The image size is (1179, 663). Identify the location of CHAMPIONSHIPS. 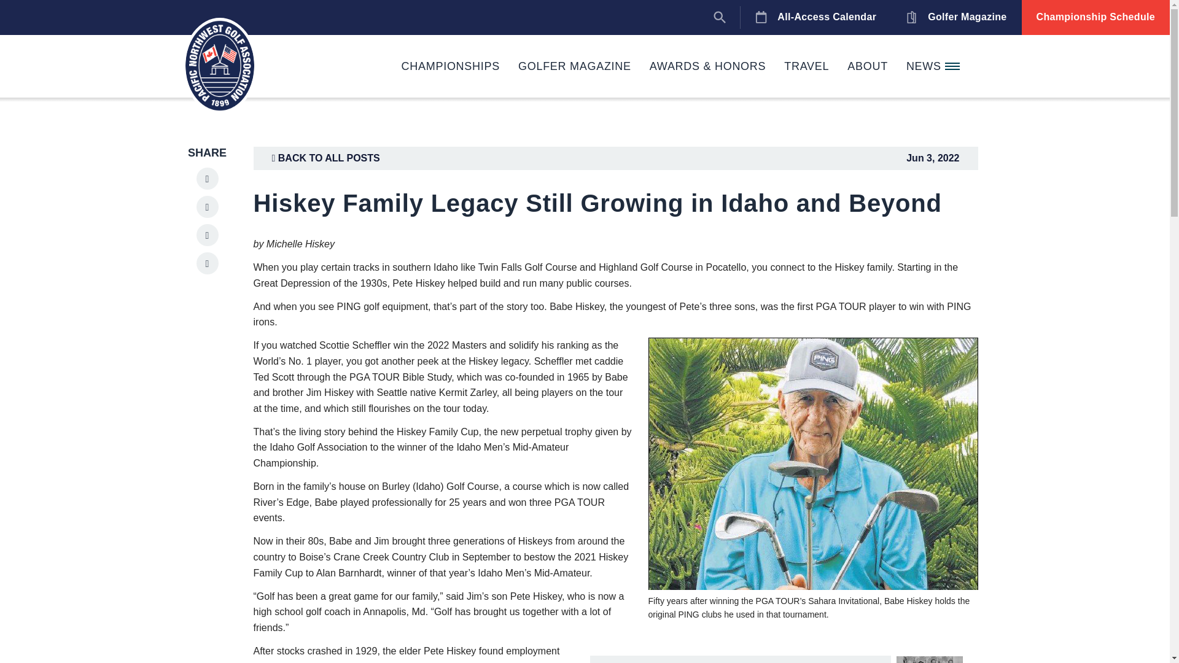
(451, 66).